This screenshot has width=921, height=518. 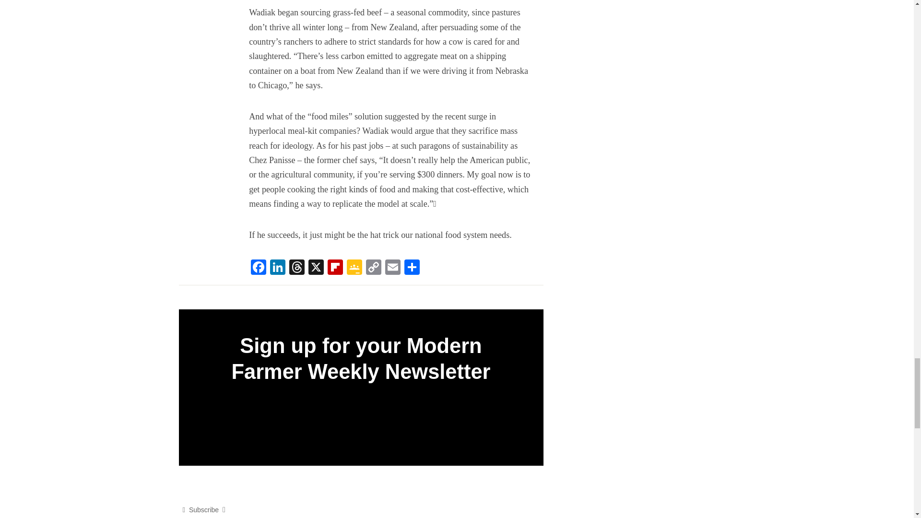 I want to click on Facebook, so click(x=258, y=268).